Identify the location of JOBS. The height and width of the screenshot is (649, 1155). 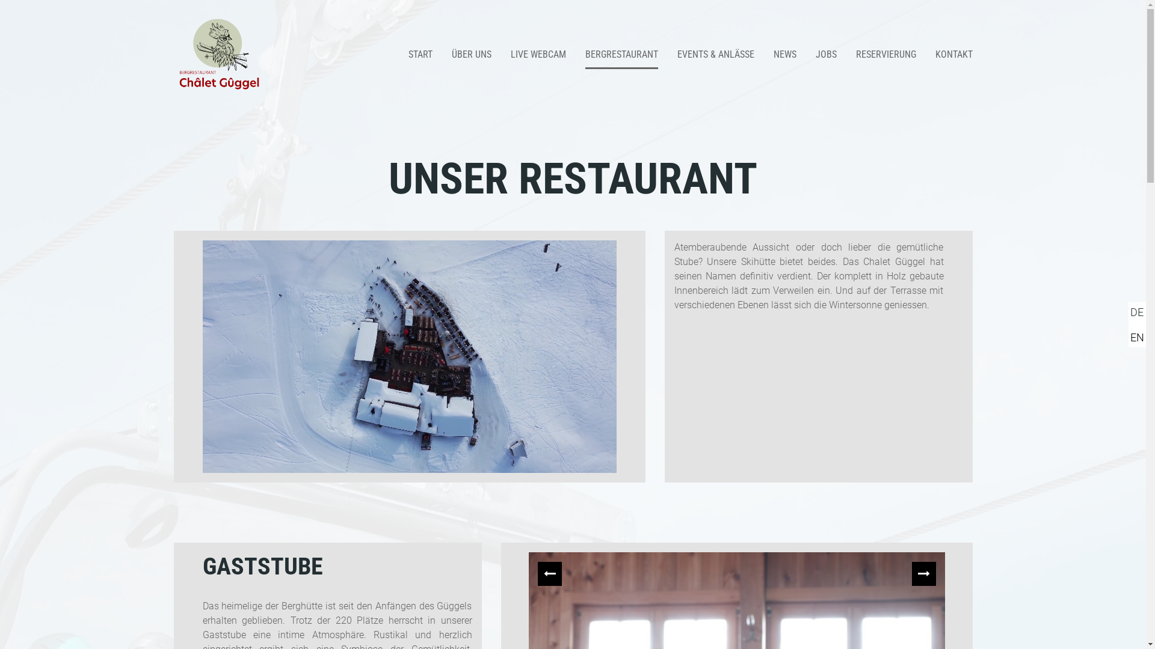
(827, 55).